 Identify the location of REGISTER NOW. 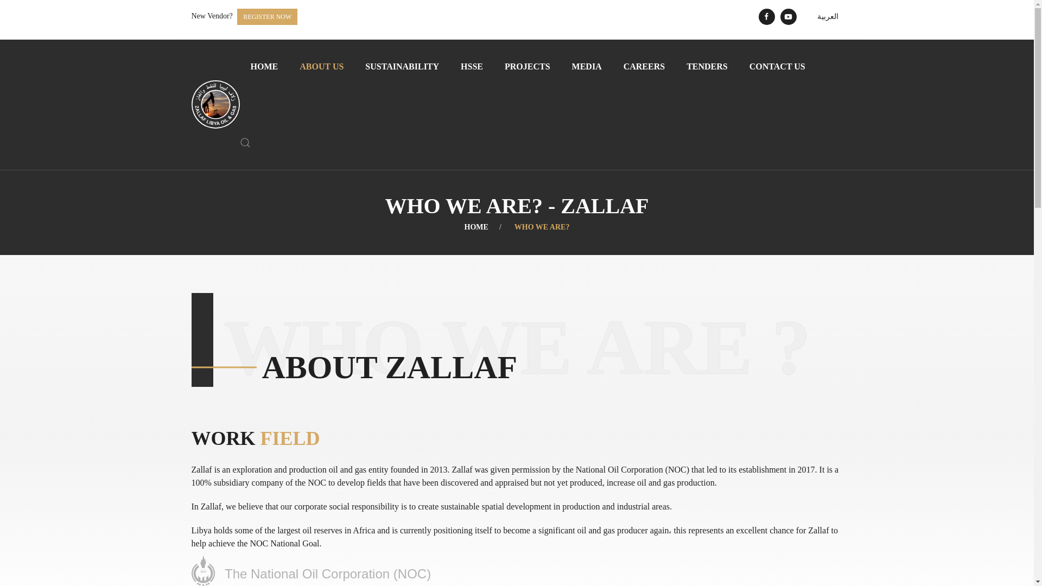
(267, 17).